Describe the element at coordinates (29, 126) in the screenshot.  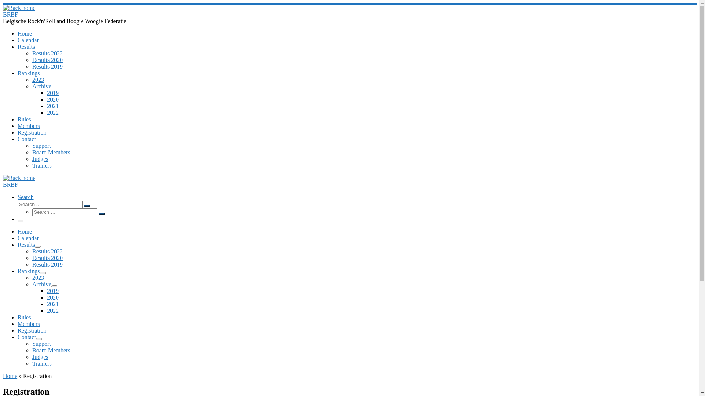
I see `Members` at that location.